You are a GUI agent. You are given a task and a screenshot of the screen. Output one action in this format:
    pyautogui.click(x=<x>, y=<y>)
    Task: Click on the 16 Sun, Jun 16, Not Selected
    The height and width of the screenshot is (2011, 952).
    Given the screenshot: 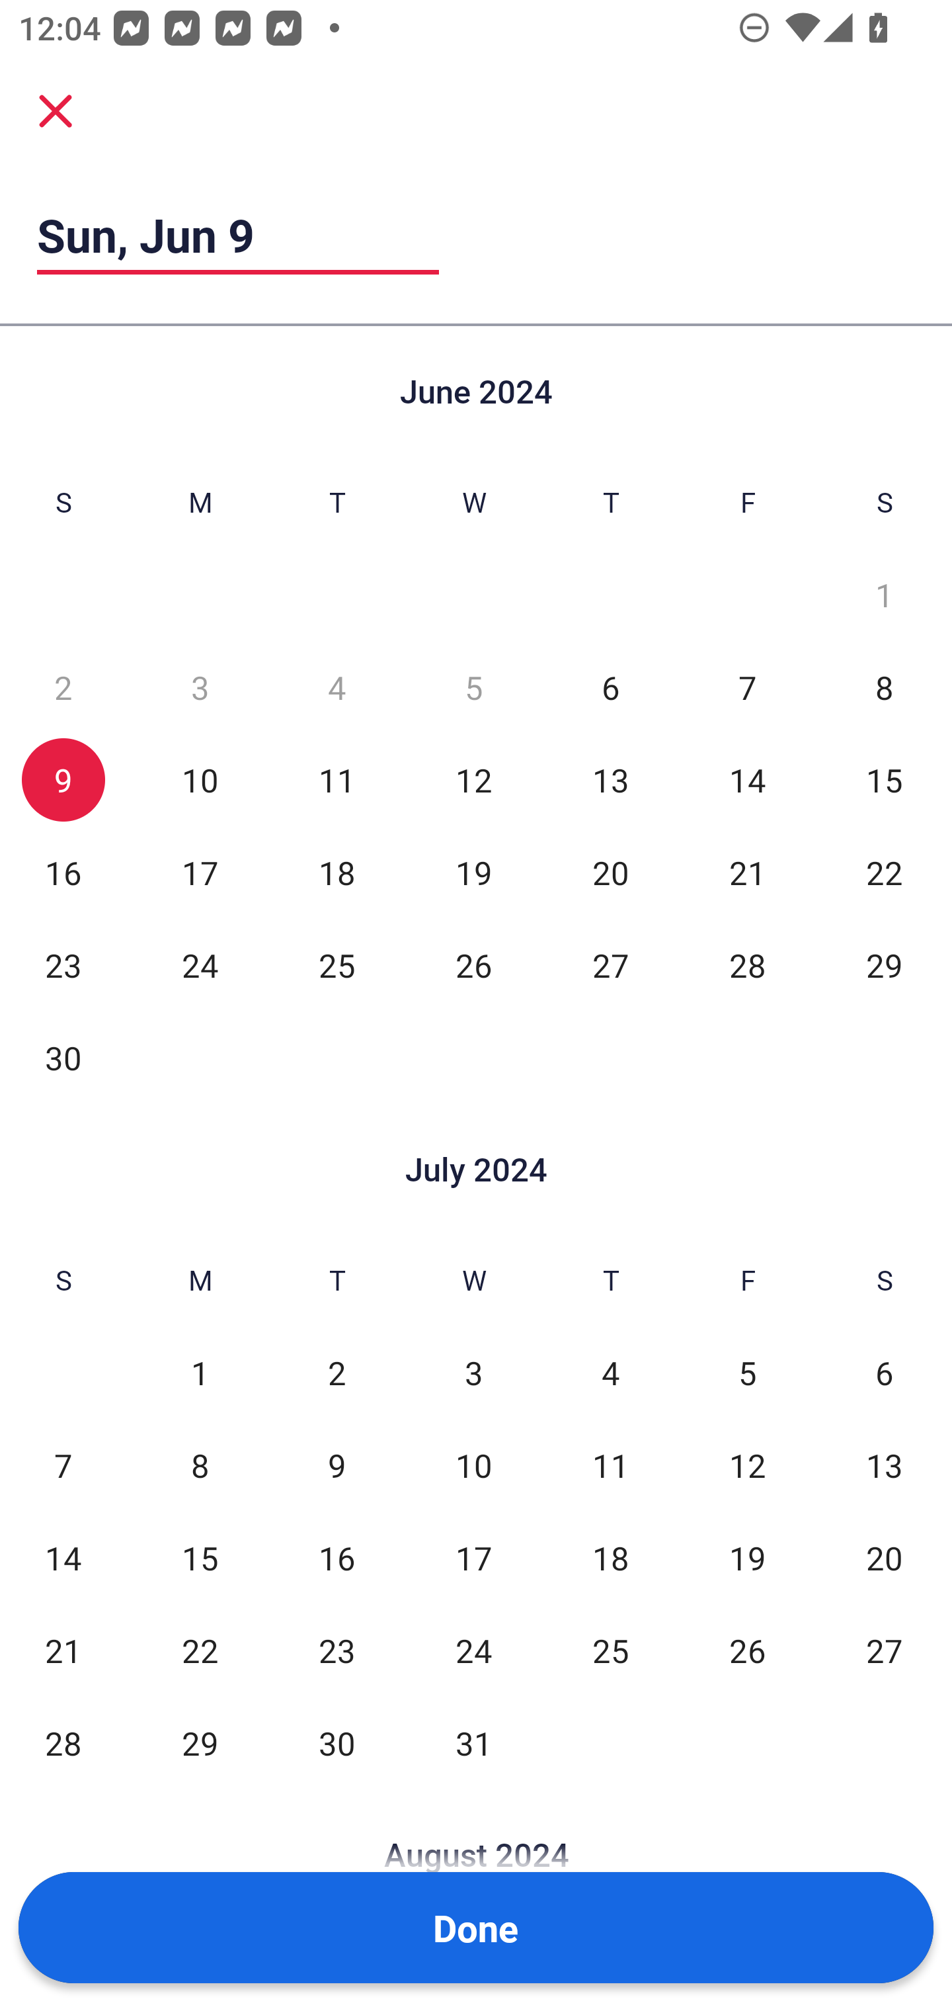 What is the action you would take?
    pyautogui.click(x=63, y=873)
    